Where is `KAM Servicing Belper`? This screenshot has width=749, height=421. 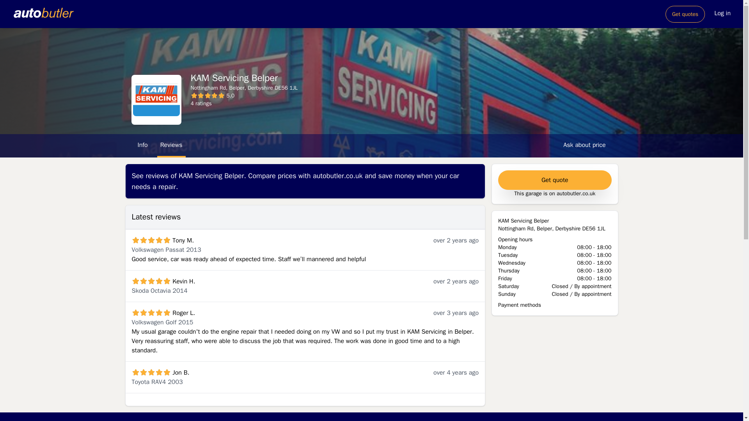 KAM Servicing Belper is located at coordinates (156, 99).